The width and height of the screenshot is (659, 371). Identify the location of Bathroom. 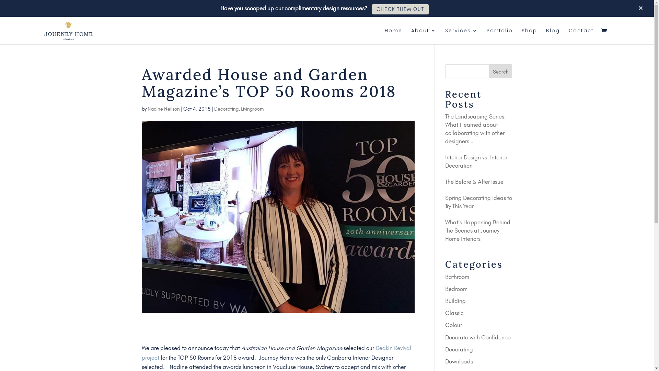
(457, 277).